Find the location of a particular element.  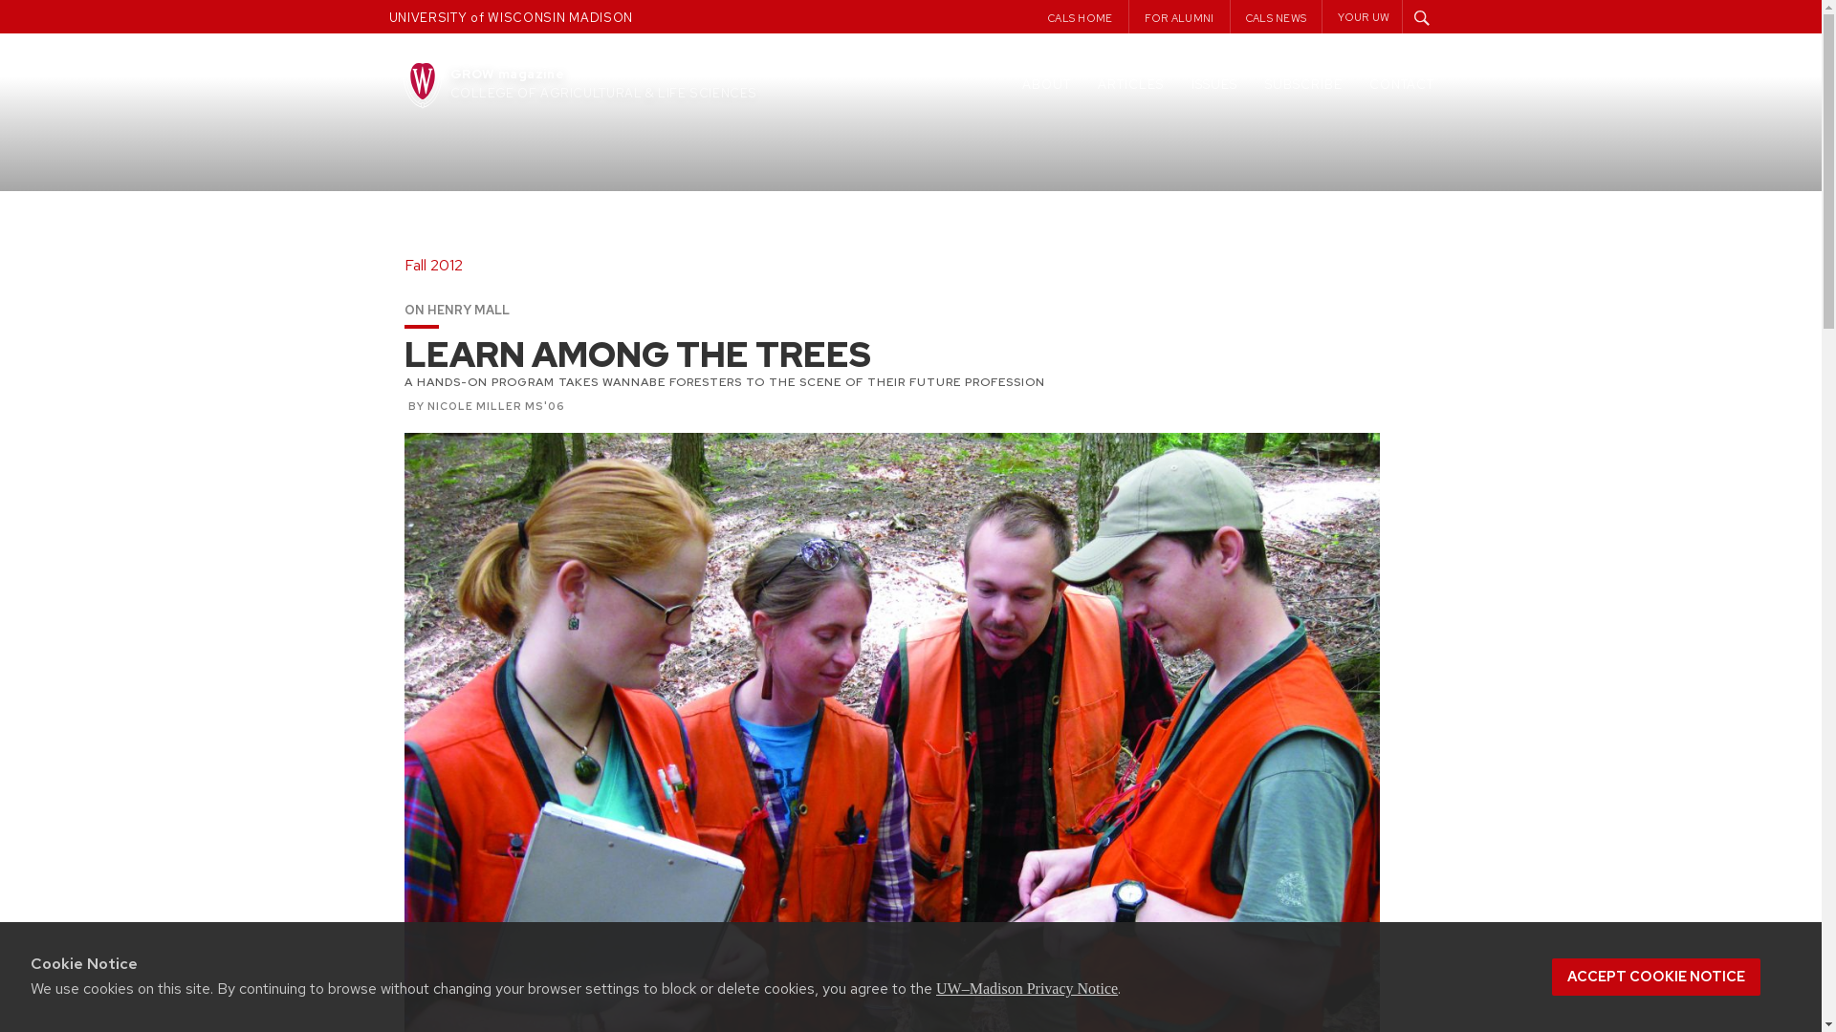

CALS HOME is located at coordinates (1088, 17).